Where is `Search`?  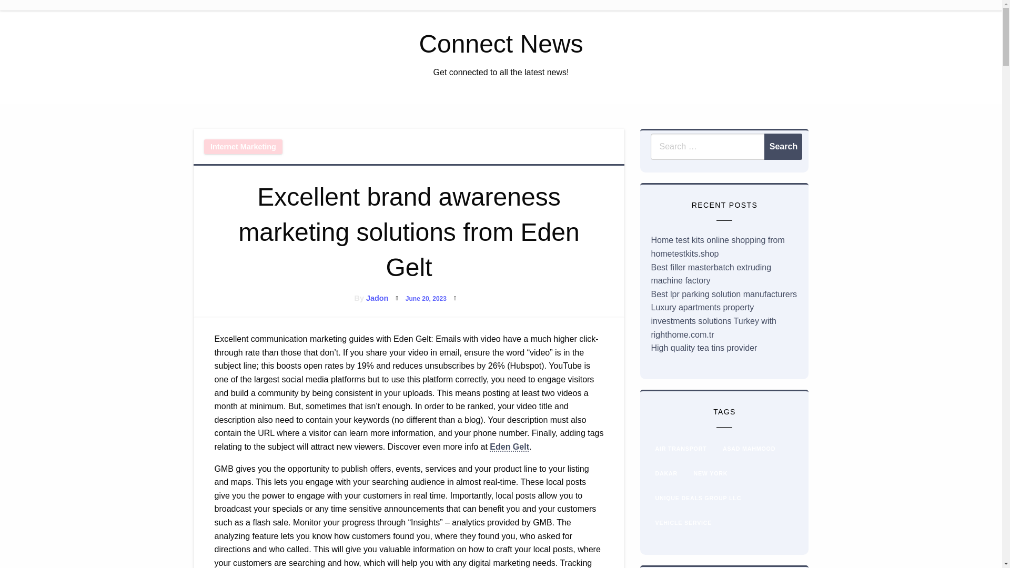
Search is located at coordinates (783, 146).